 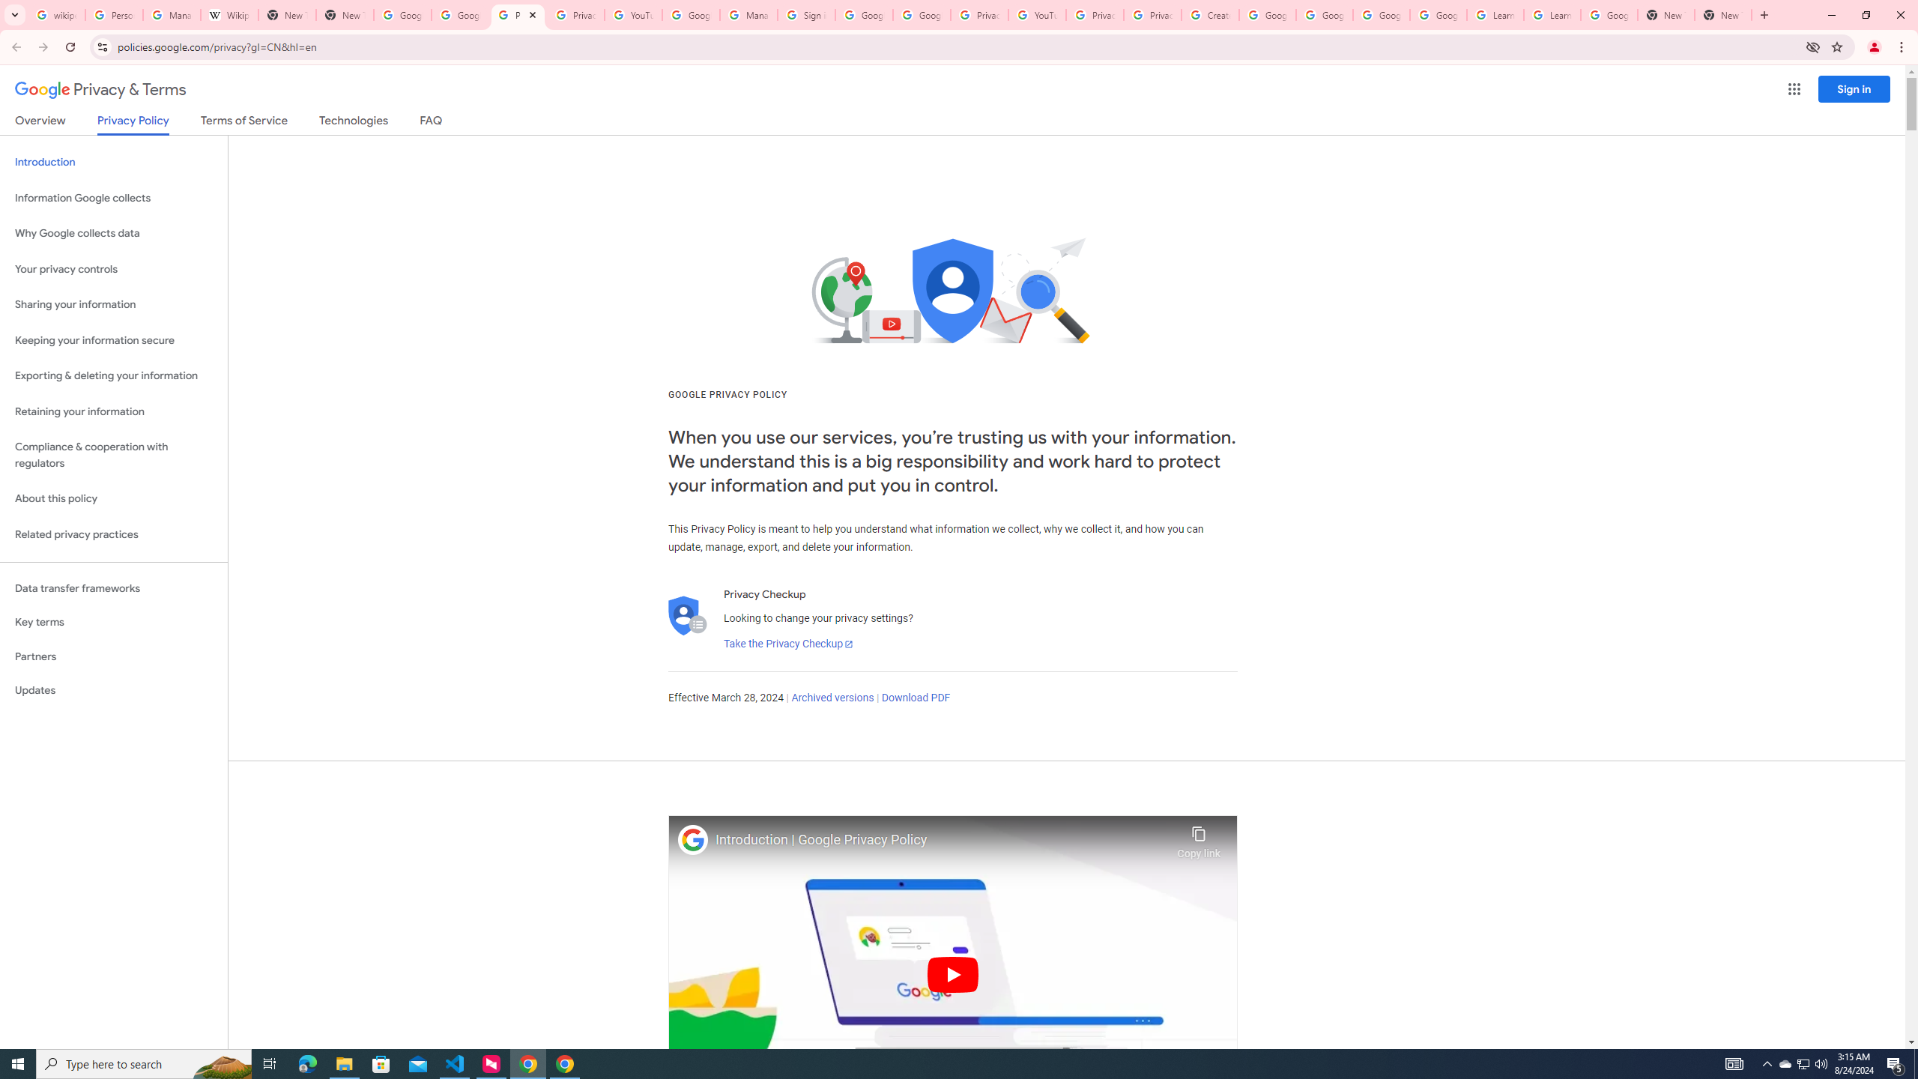 What do you see at coordinates (1325, 15) in the screenshot?
I see `Google Account Help` at bounding box center [1325, 15].